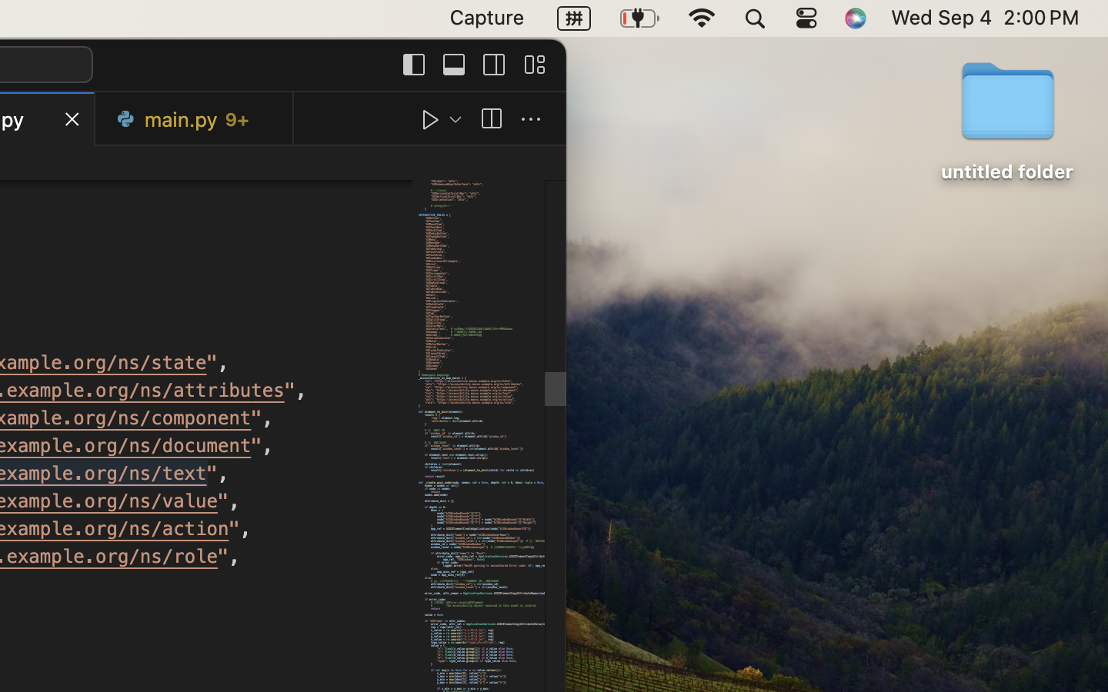 The height and width of the screenshot is (692, 1108). What do you see at coordinates (454, 65) in the screenshot?
I see `` at bounding box center [454, 65].